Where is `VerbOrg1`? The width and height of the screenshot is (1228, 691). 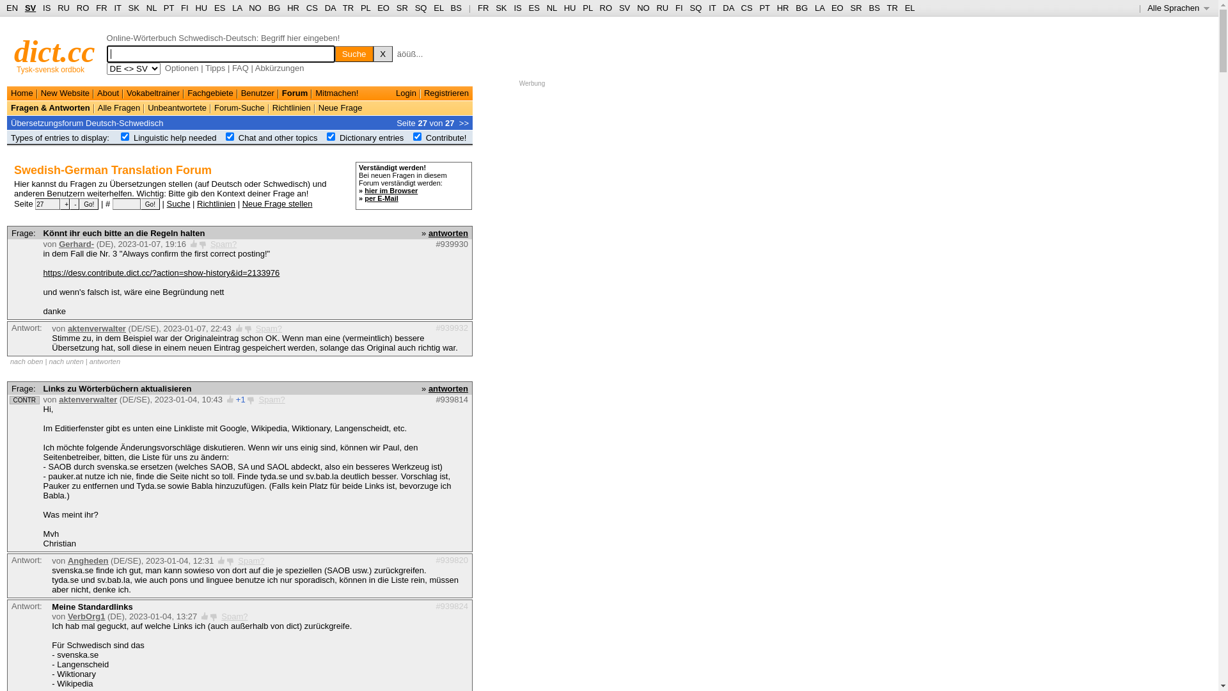 VerbOrg1 is located at coordinates (87, 617).